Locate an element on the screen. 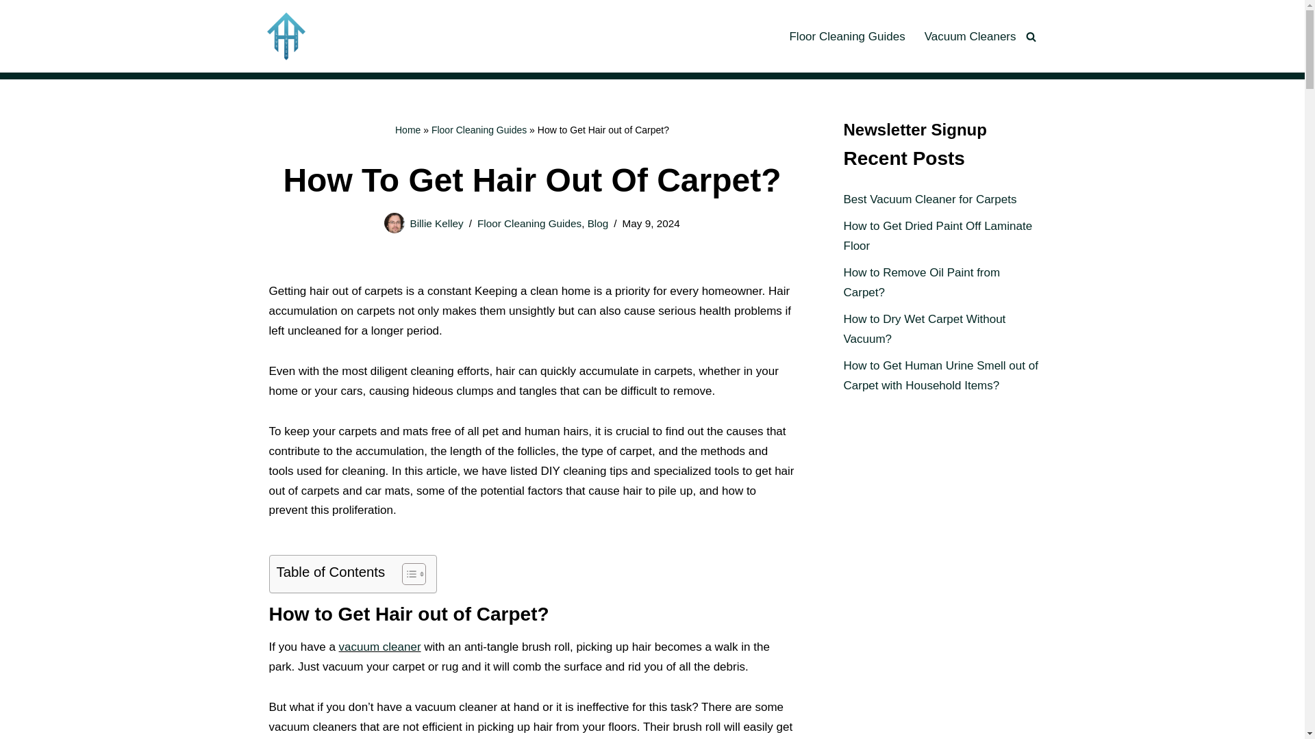 The image size is (1315, 739). Vacuum Cleaners is located at coordinates (970, 36).